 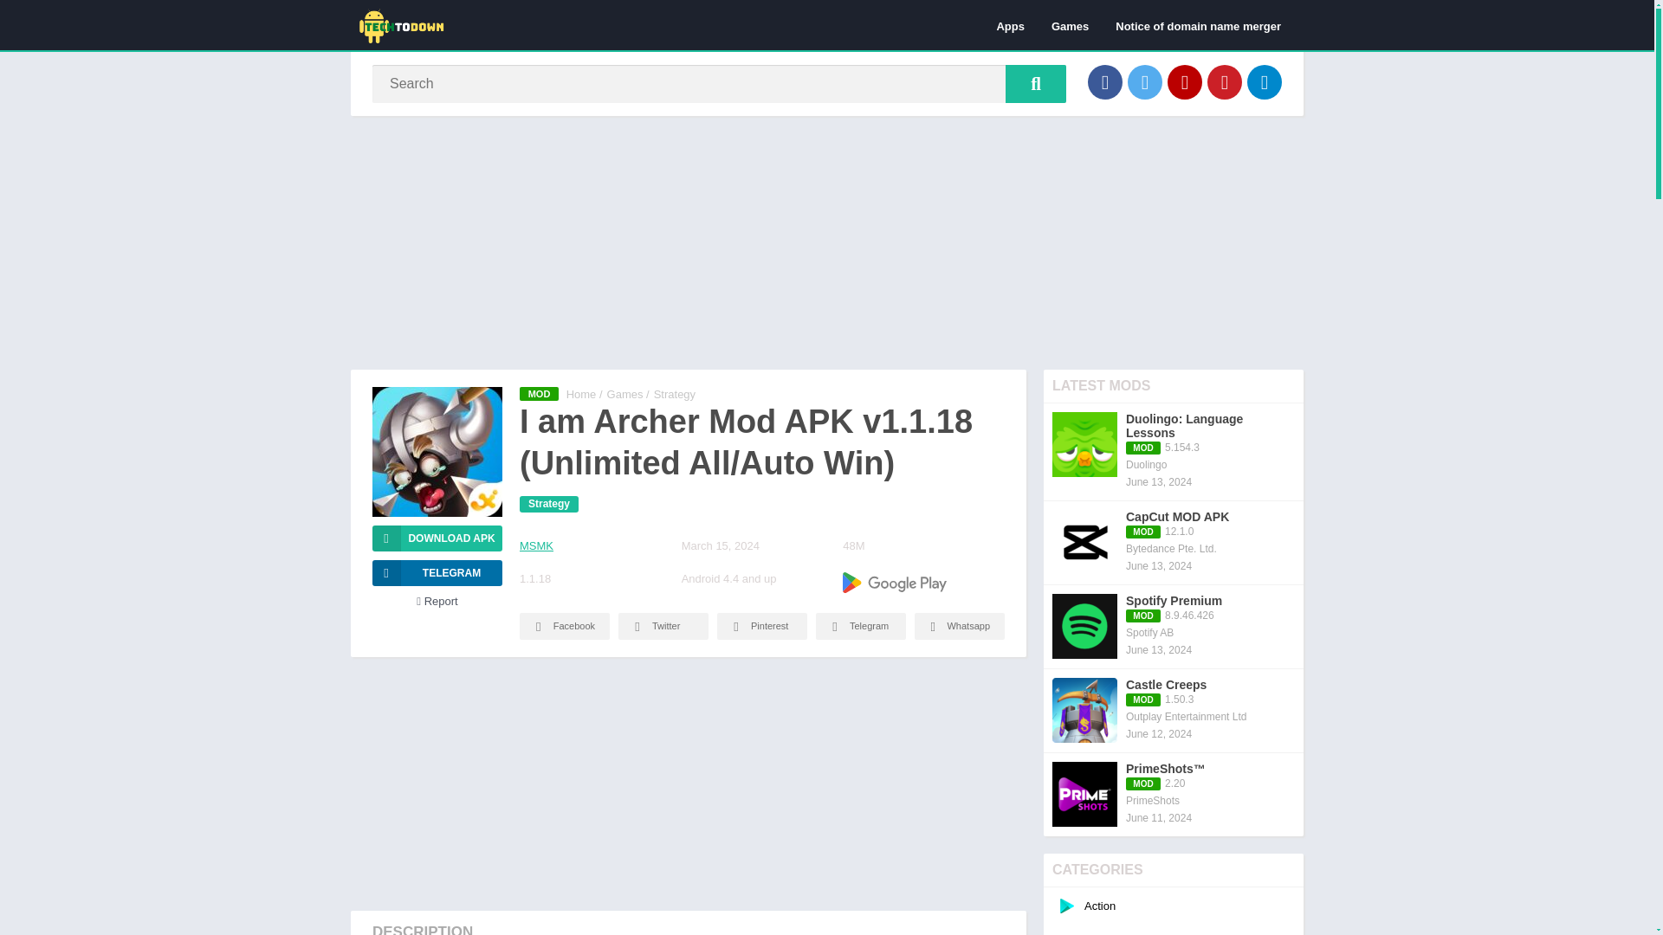 I want to click on techtodown.net, so click(x=582, y=395).